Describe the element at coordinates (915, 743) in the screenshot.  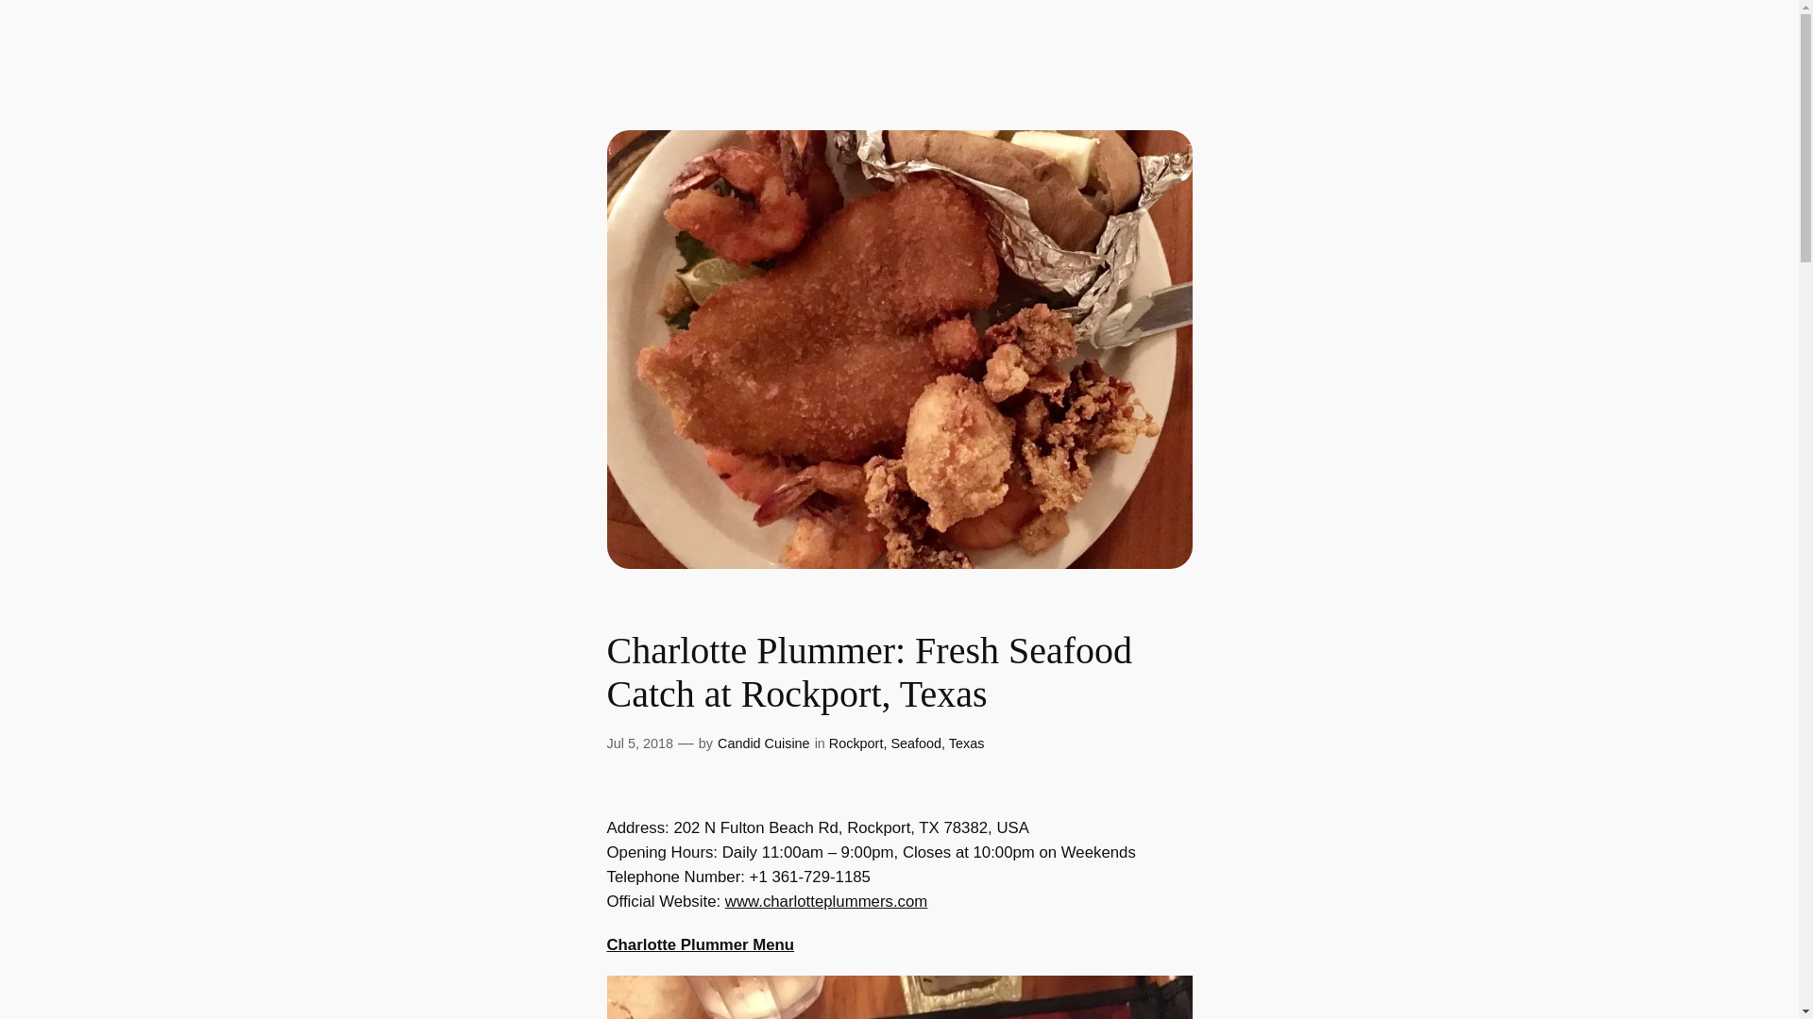
I see `Seafood` at that location.